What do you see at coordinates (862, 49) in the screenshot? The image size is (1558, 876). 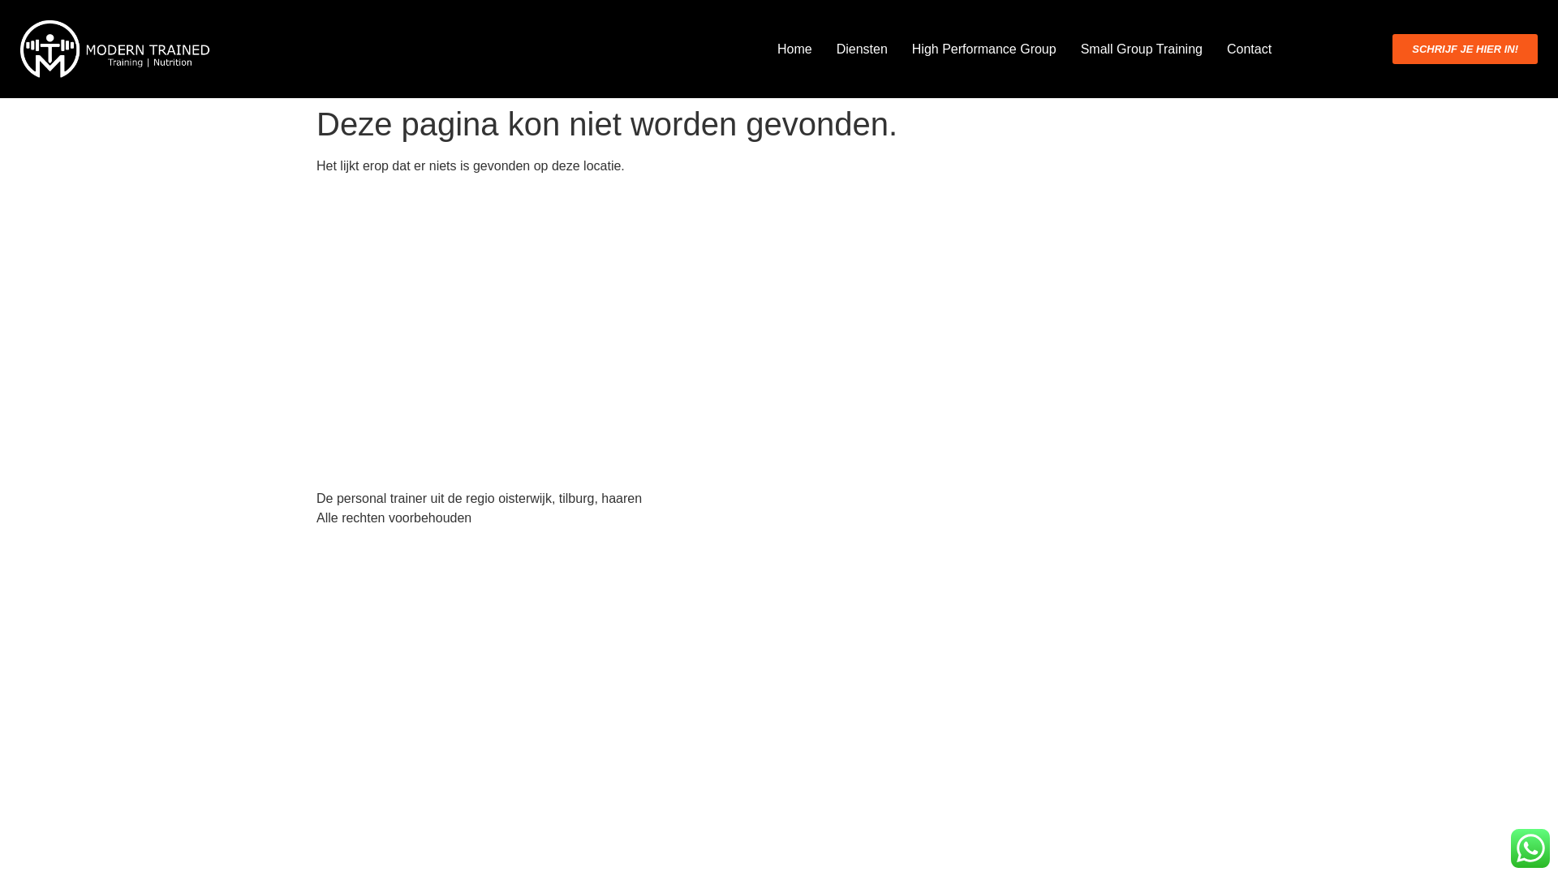 I see `Diensten` at bounding box center [862, 49].